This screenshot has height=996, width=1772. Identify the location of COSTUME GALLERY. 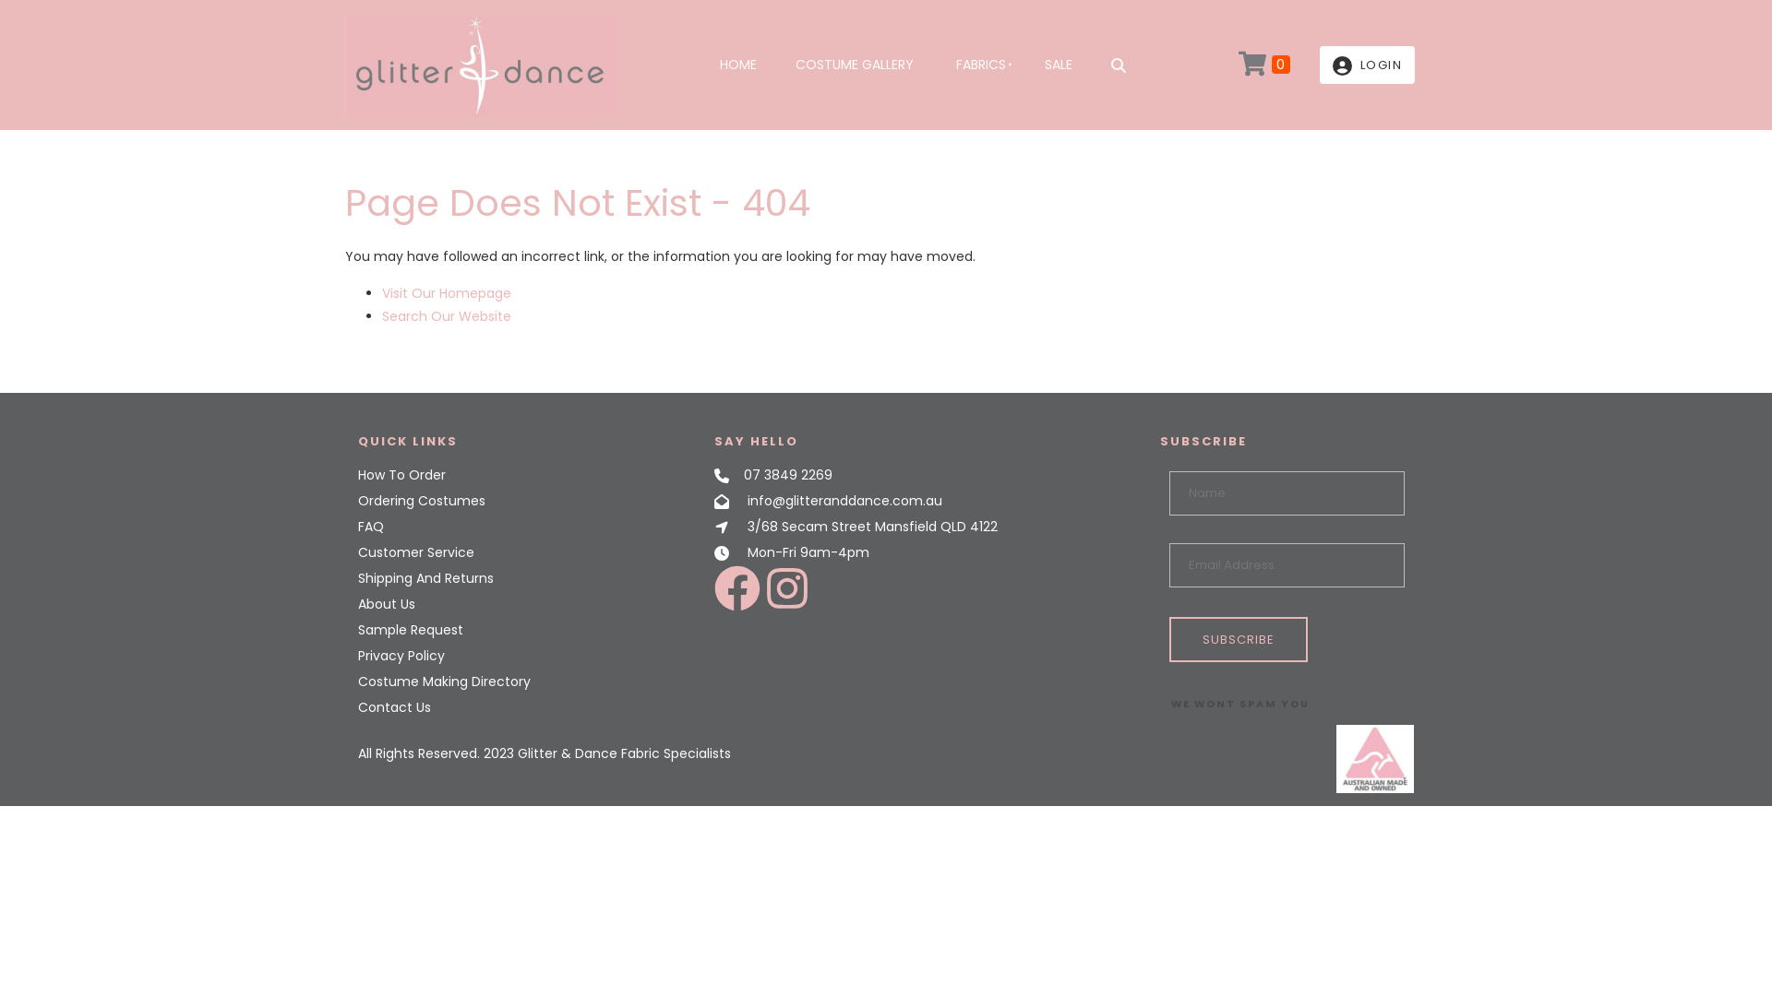
(855, 65).